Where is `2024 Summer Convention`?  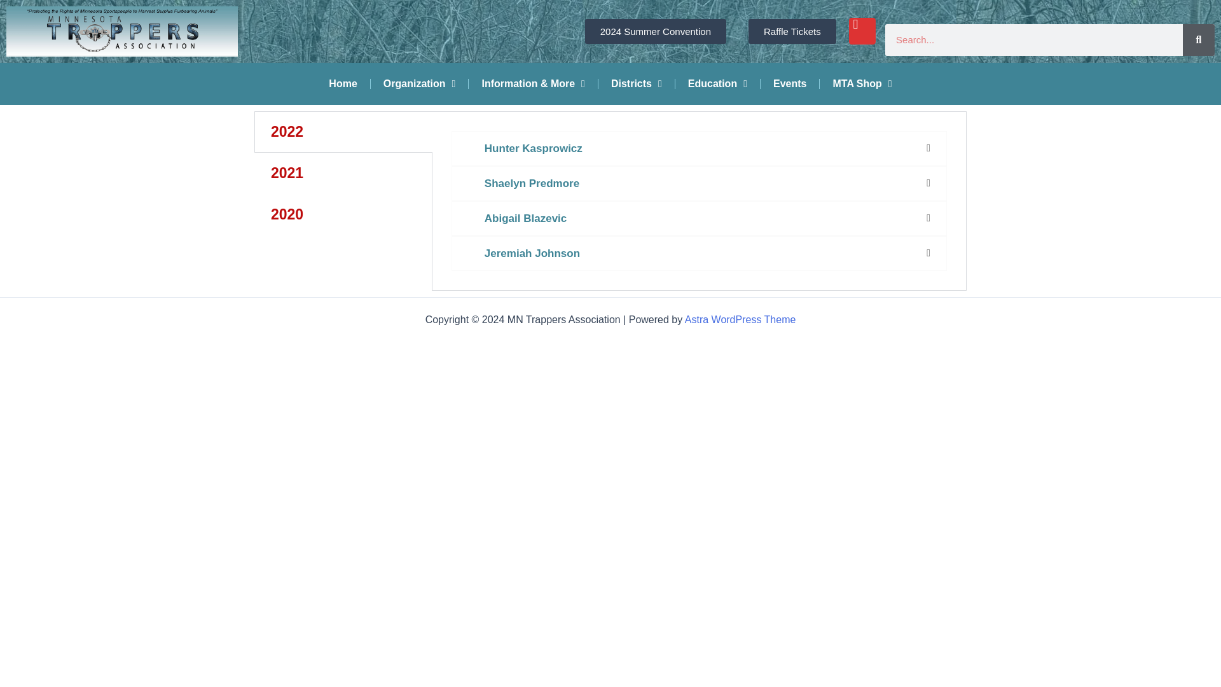 2024 Summer Convention is located at coordinates (655, 32).